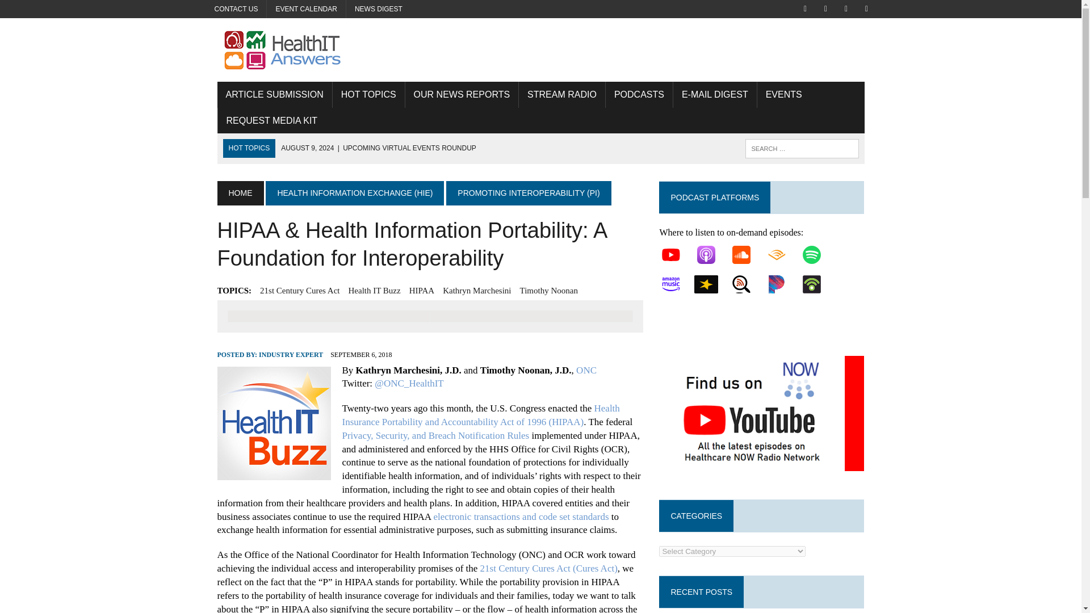 The height and width of the screenshot is (613, 1090). I want to click on REQUEST MEDIA KIT, so click(272, 121).